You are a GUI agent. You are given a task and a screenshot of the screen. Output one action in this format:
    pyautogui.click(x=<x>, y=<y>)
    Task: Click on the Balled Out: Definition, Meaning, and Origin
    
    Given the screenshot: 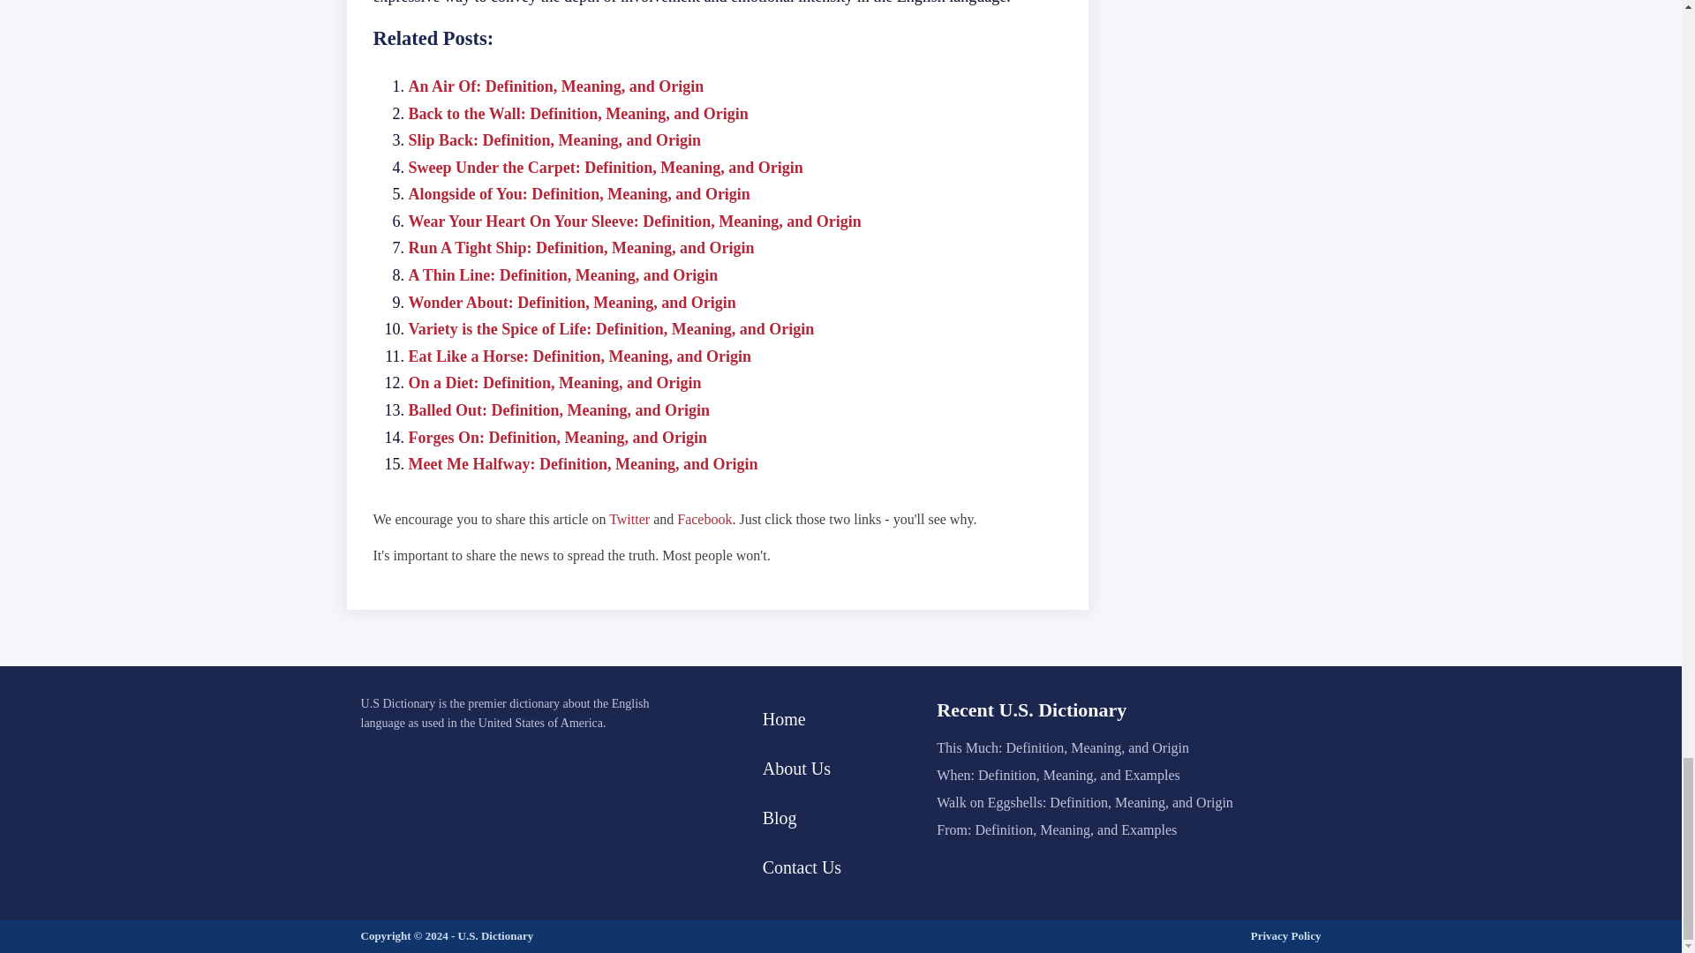 What is the action you would take?
    pyautogui.click(x=559, y=409)
    